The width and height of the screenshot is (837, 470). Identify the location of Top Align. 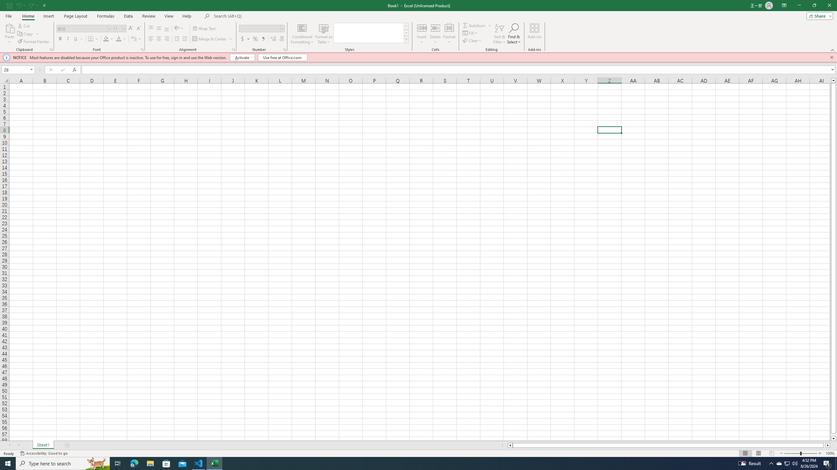
(151, 29).